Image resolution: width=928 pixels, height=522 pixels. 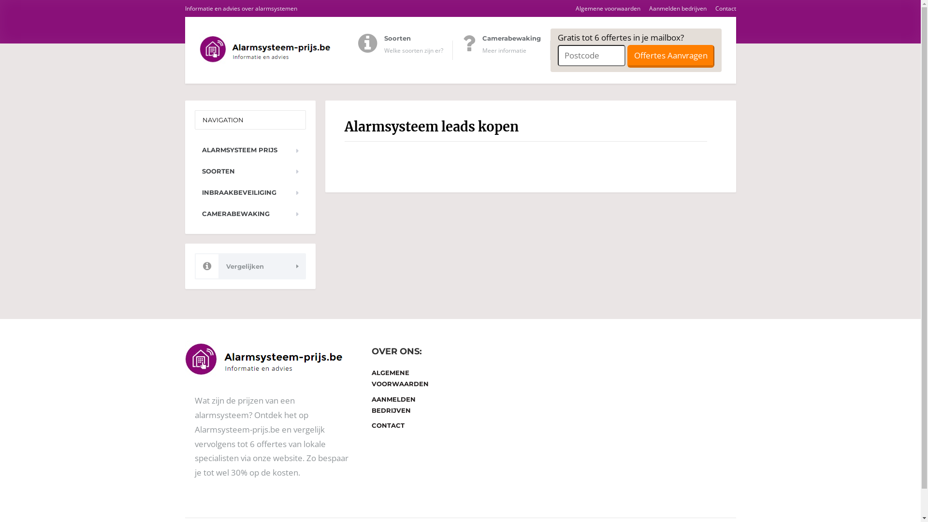 What do you see at coordinates (250, 214) in the screenshot?
I see `CAMERABEWAKING` at bounding box center [250, 214].